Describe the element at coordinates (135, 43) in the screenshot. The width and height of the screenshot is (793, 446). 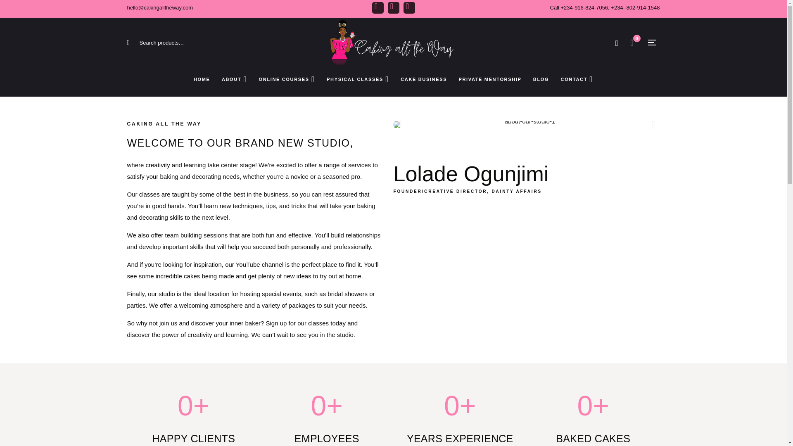
I see `SEARCH` at that location.